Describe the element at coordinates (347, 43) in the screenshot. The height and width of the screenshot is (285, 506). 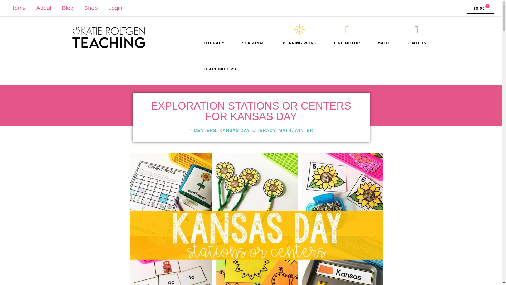
I see `FINE MOTOR` at that location.